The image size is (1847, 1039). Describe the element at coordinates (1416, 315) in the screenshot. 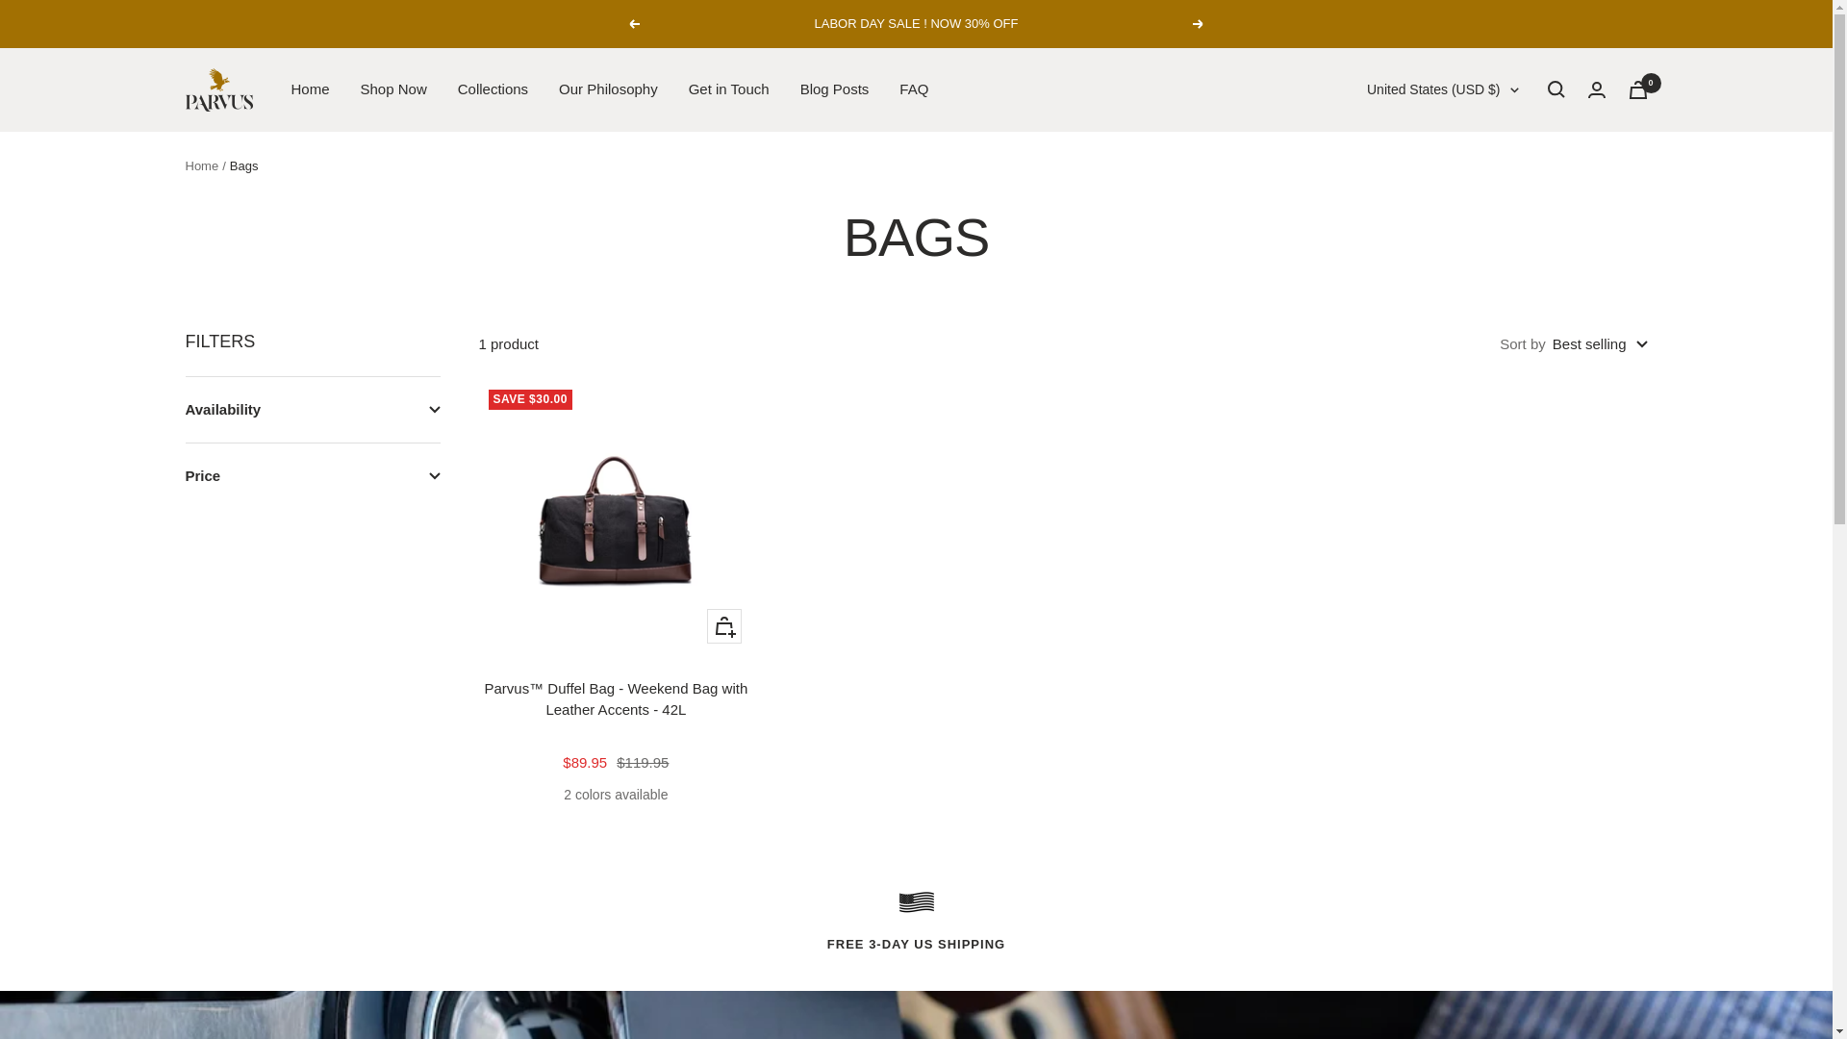

I see `IT` at that location.